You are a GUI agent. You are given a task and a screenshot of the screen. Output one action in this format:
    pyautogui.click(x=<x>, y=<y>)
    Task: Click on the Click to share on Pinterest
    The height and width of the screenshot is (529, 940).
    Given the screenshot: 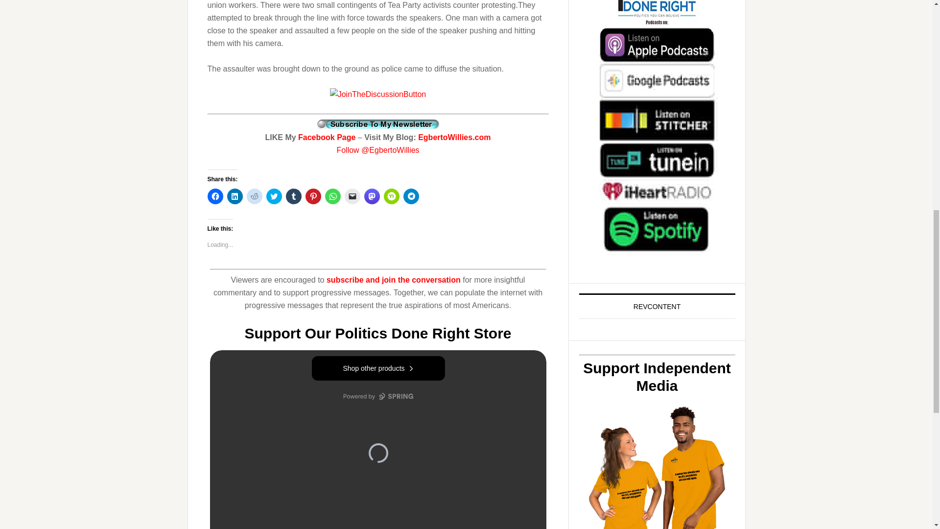 What is the action you would take?
    pyautogui.click(x=313, y=196)
    